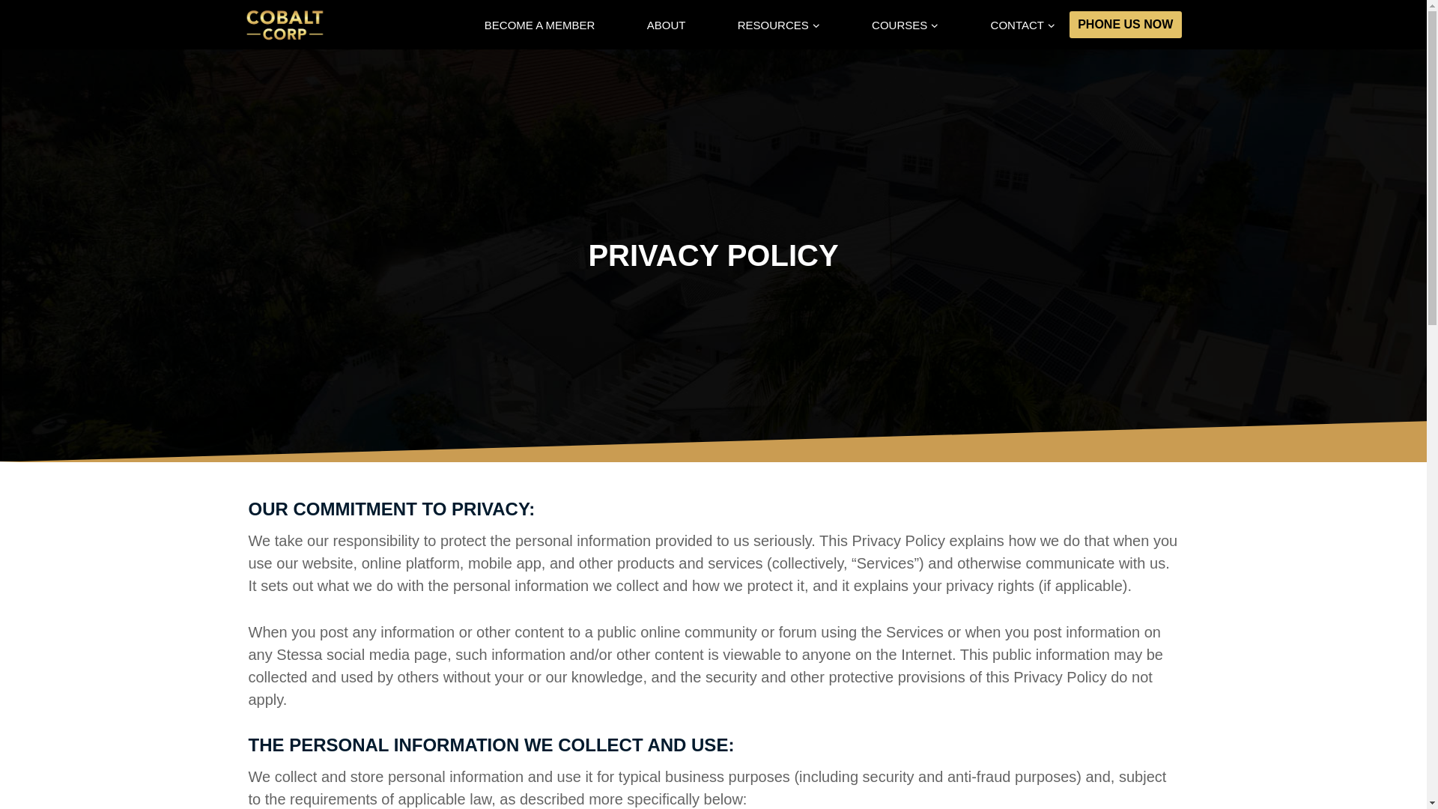 The image size is (1438, 809). I want to click on ABOUT, so click(667, 25).